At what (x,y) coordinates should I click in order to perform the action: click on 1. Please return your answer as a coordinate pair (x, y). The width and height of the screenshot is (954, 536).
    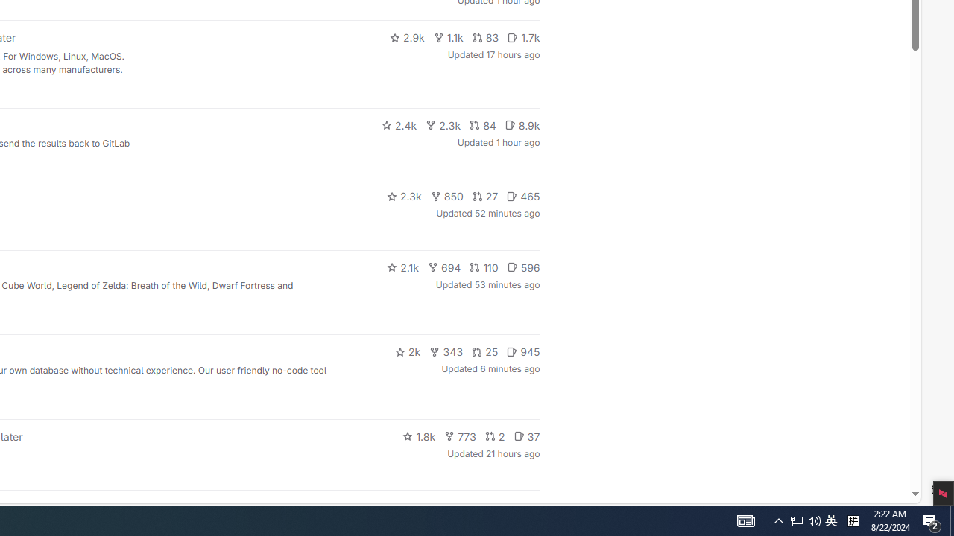
    Looking at the image, I should click on (502, 508).